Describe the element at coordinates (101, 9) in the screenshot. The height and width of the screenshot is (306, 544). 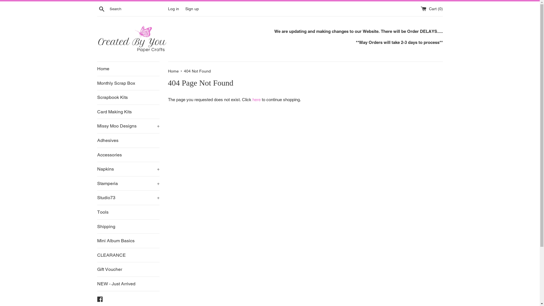
I see `Search` at that location.